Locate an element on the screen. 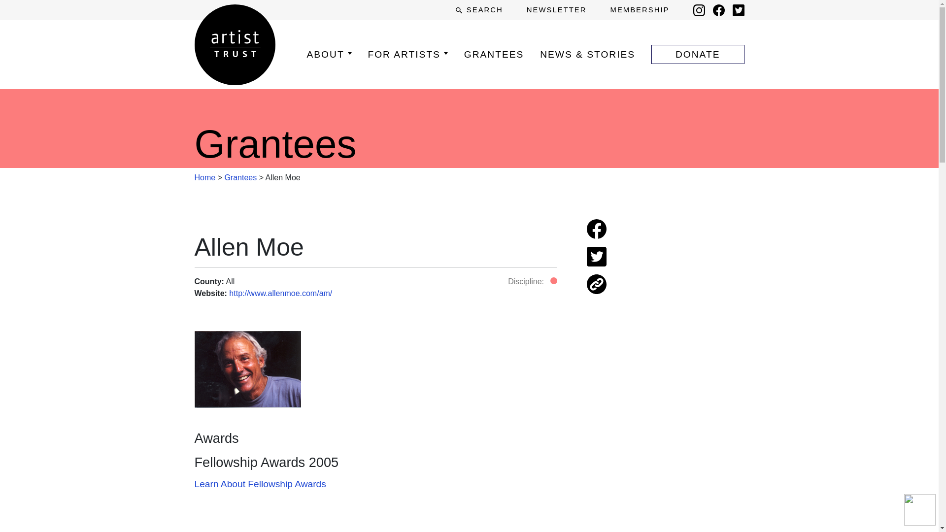 The image size is (946, 532). Twitter is located at coordinates (738, 10).